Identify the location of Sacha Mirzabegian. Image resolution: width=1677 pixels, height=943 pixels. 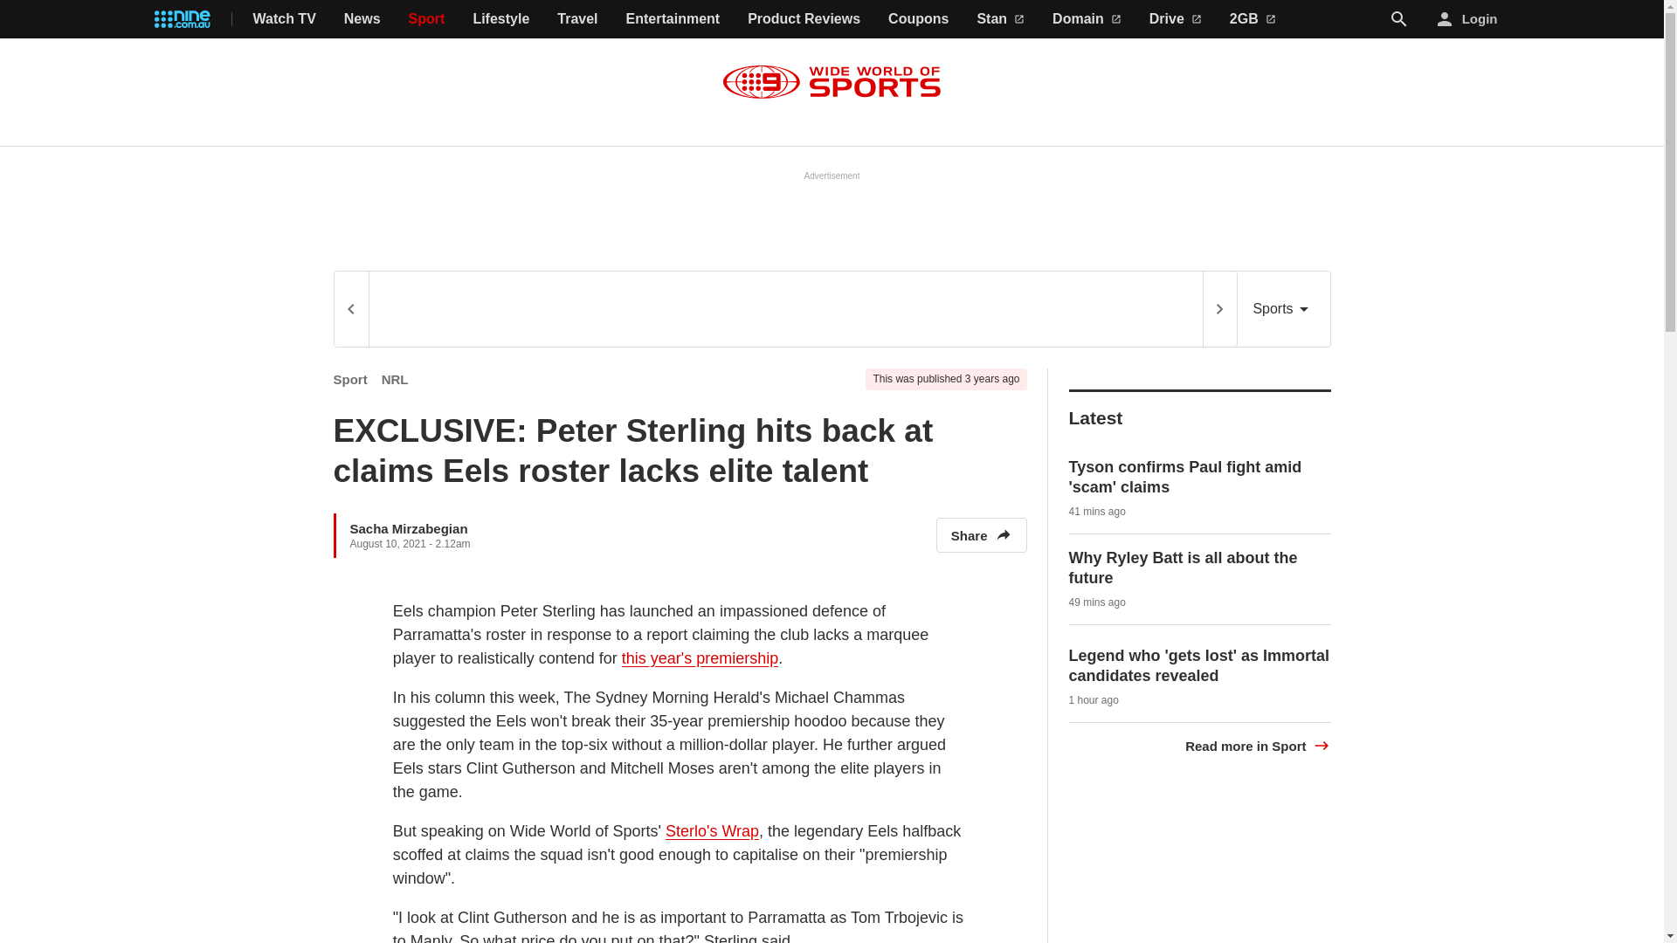
(408, 527).